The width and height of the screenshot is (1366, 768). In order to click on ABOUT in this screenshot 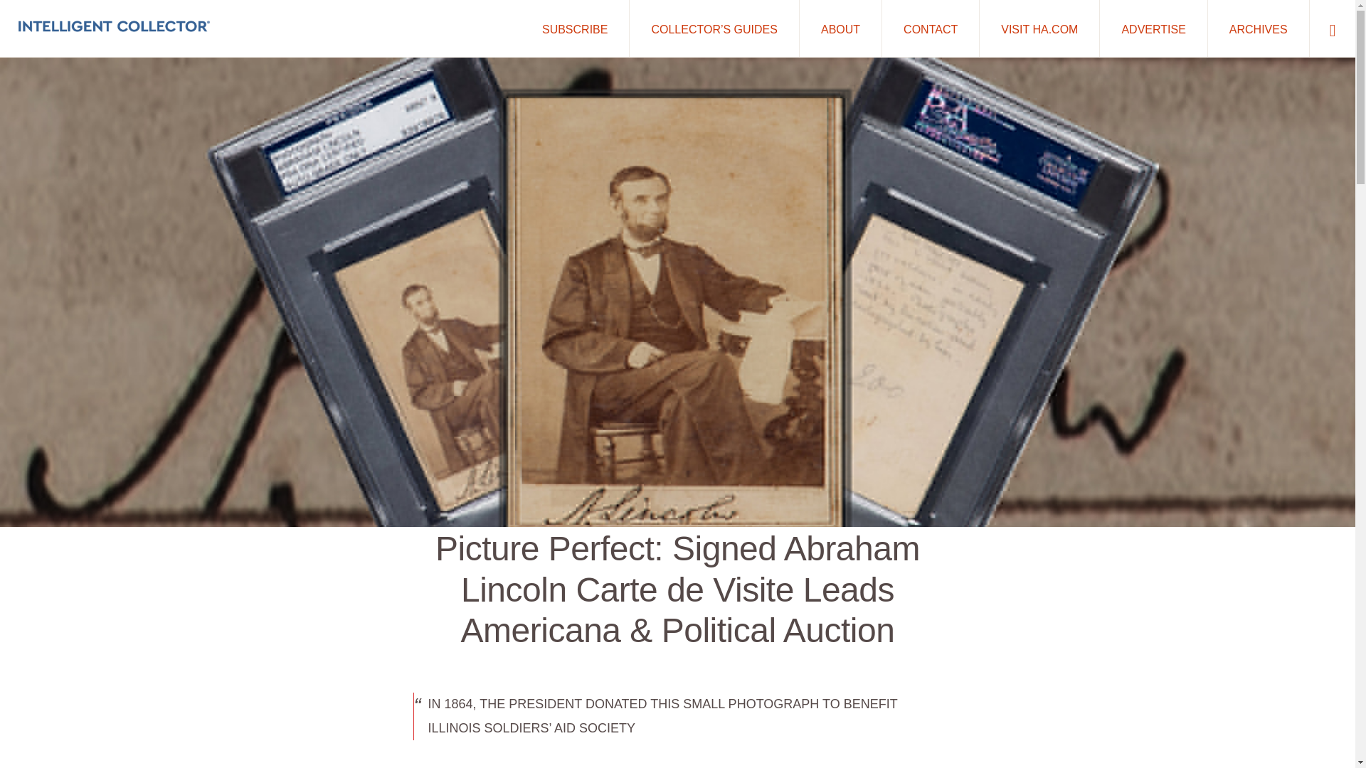, I will do `click(840, 28)`.